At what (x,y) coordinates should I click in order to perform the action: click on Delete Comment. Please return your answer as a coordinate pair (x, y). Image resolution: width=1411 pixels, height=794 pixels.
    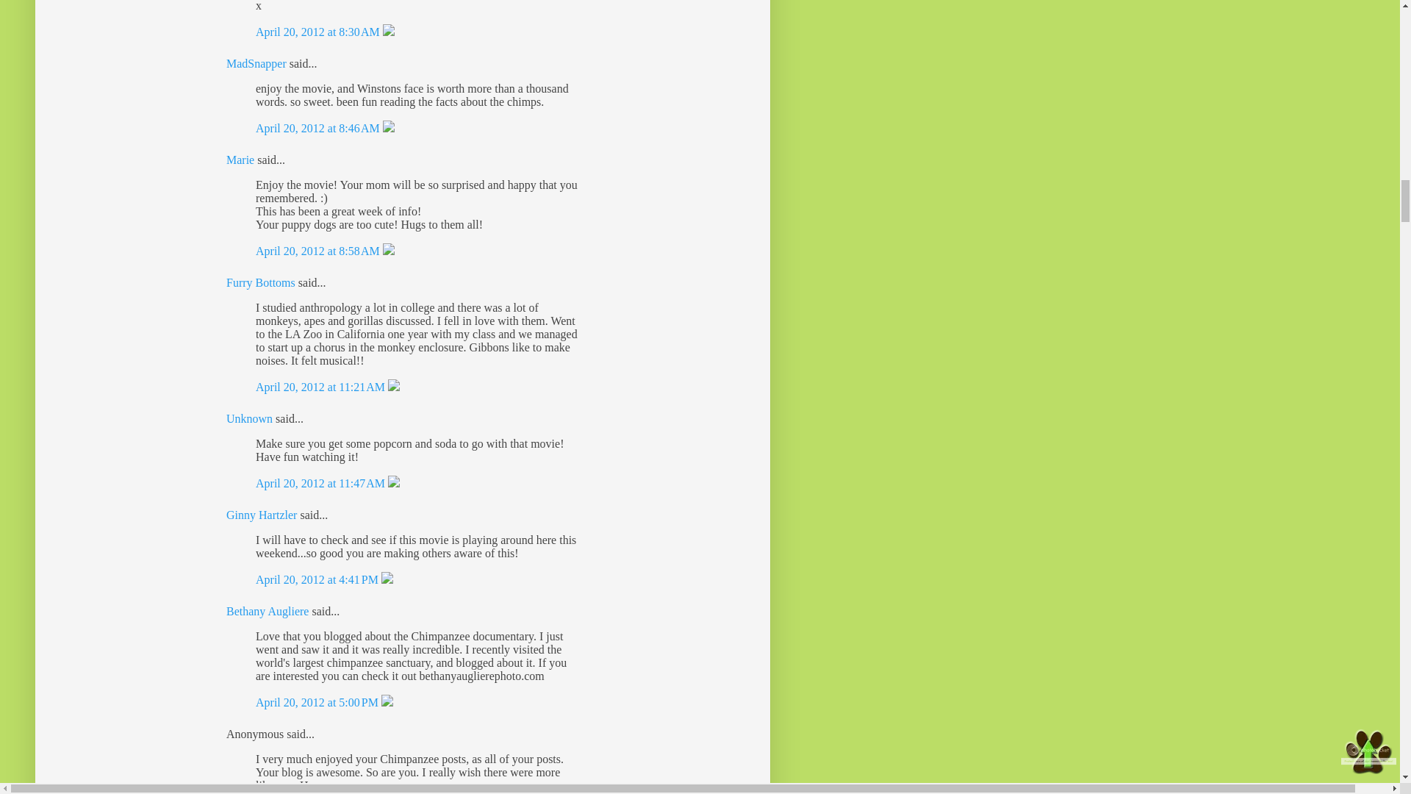
    Looking at the image, I should click on (388, 250).